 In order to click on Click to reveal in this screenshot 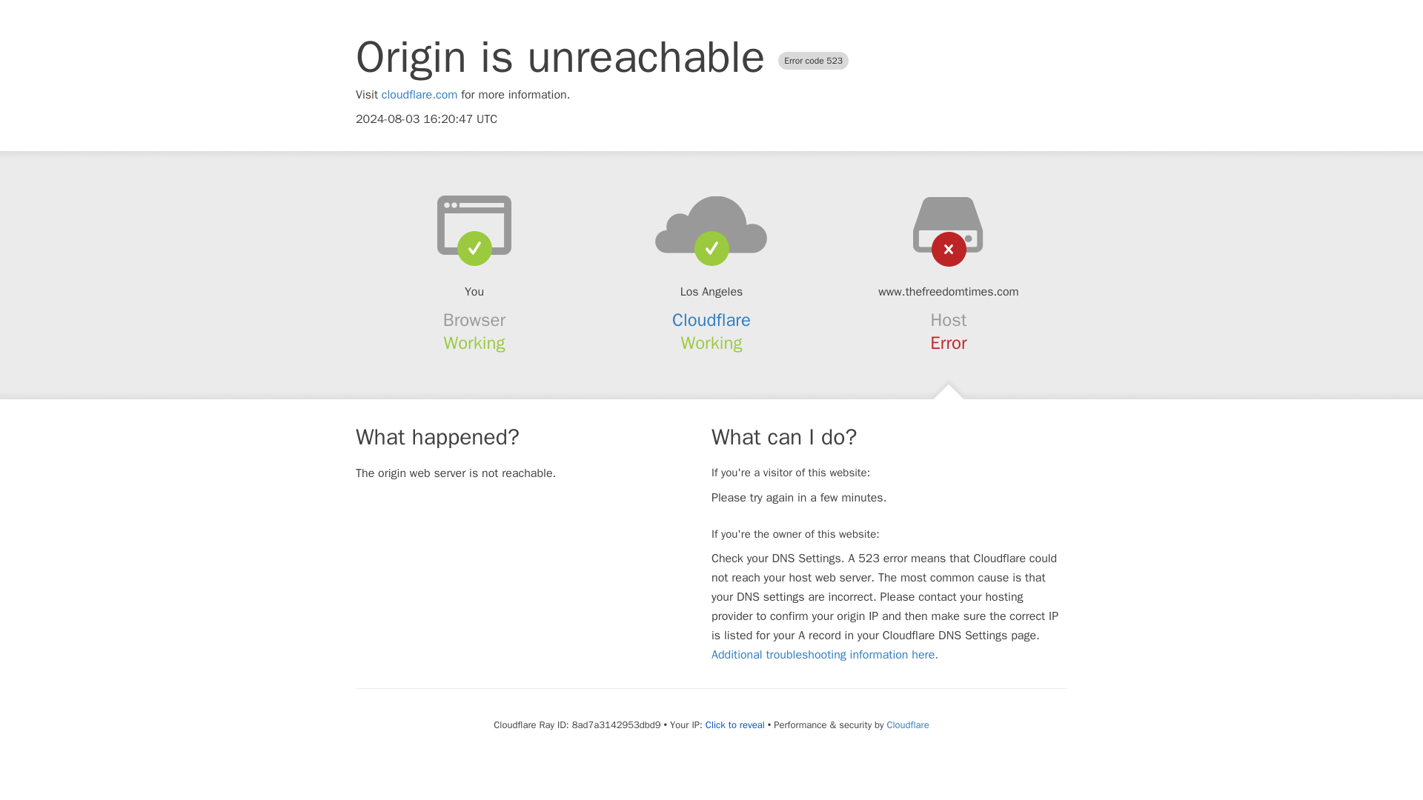, I will do `click(735, 724)`.